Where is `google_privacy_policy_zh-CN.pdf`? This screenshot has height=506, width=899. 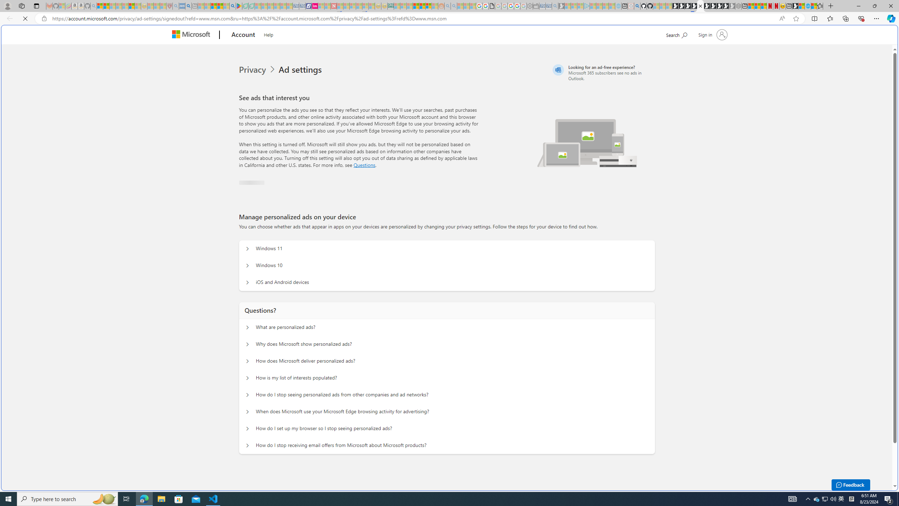 google_privacy_policy_zh-CN.pdf is located at coordinates (492, 6).